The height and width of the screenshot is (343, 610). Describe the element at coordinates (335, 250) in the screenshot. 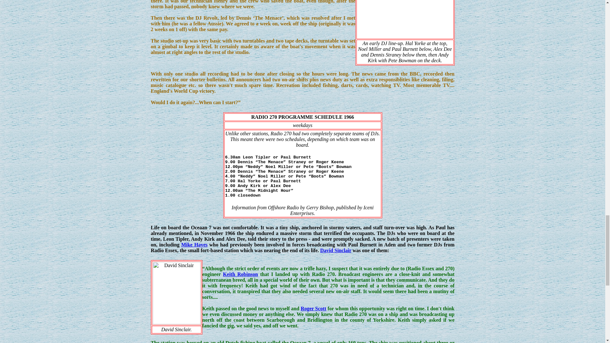

I see `David Sinclair` at that location.